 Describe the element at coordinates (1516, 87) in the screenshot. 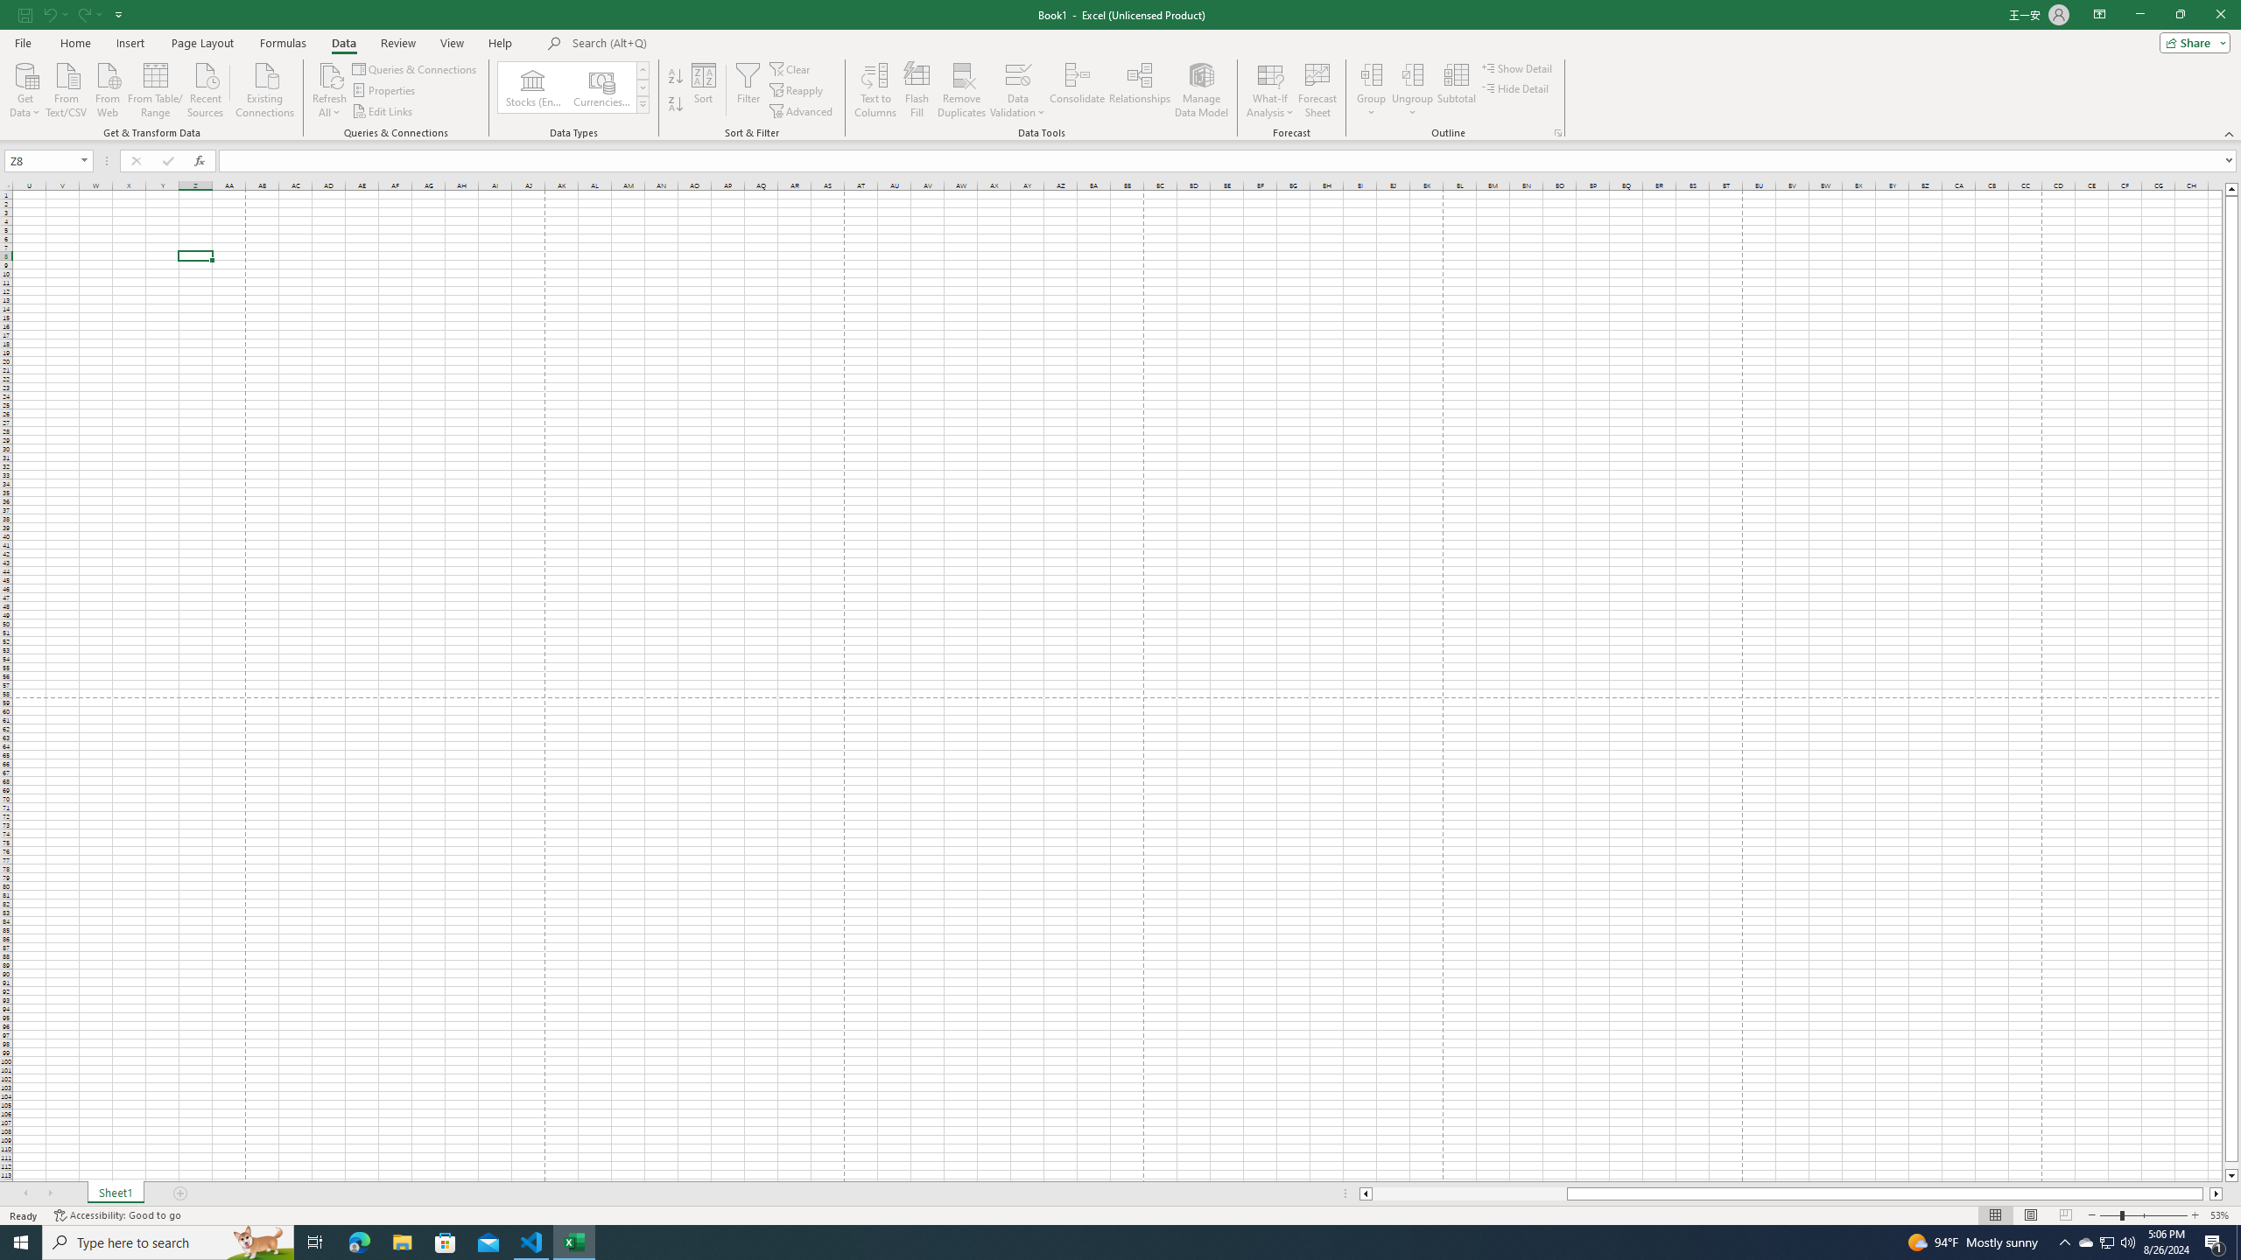

I see `Hide Detail` at that location.